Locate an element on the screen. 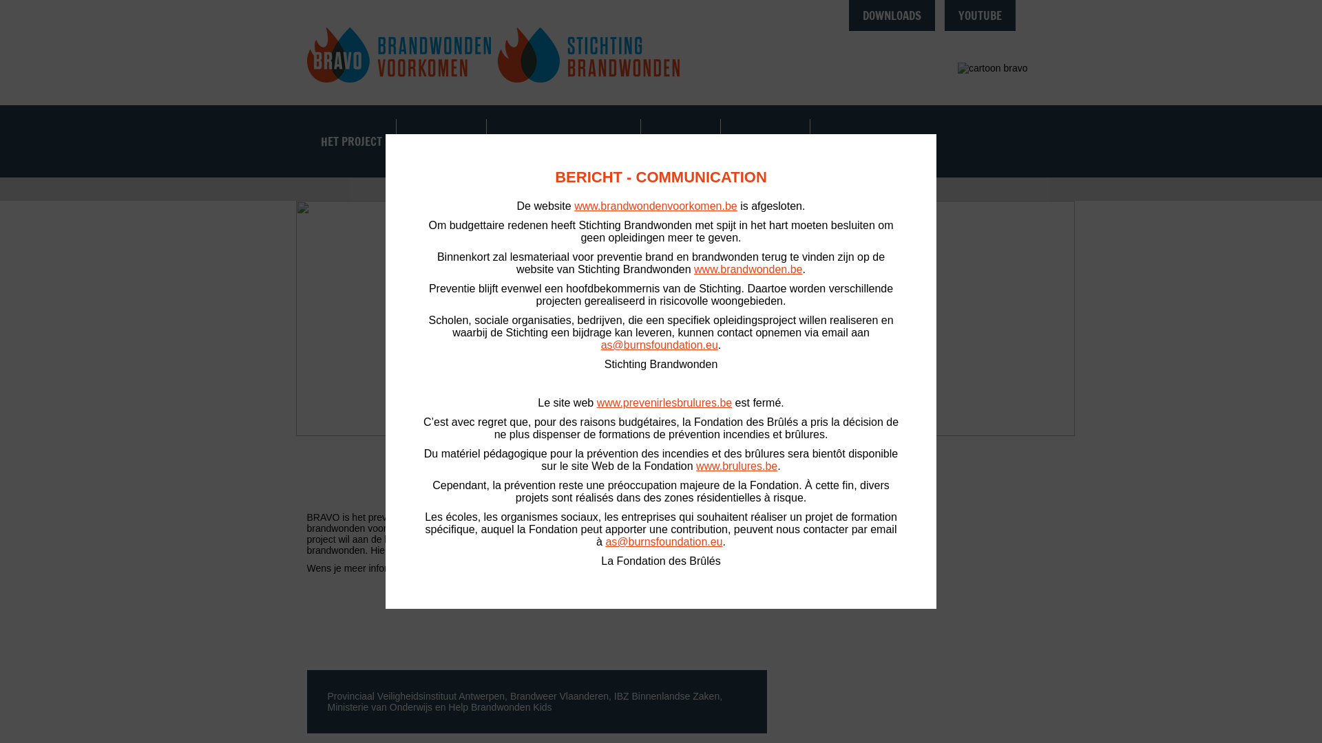 Image resolution: width=1322 pixels, height=743 pixels. www.prevenirlesbrulures.be is located at coordinates (665, 403).